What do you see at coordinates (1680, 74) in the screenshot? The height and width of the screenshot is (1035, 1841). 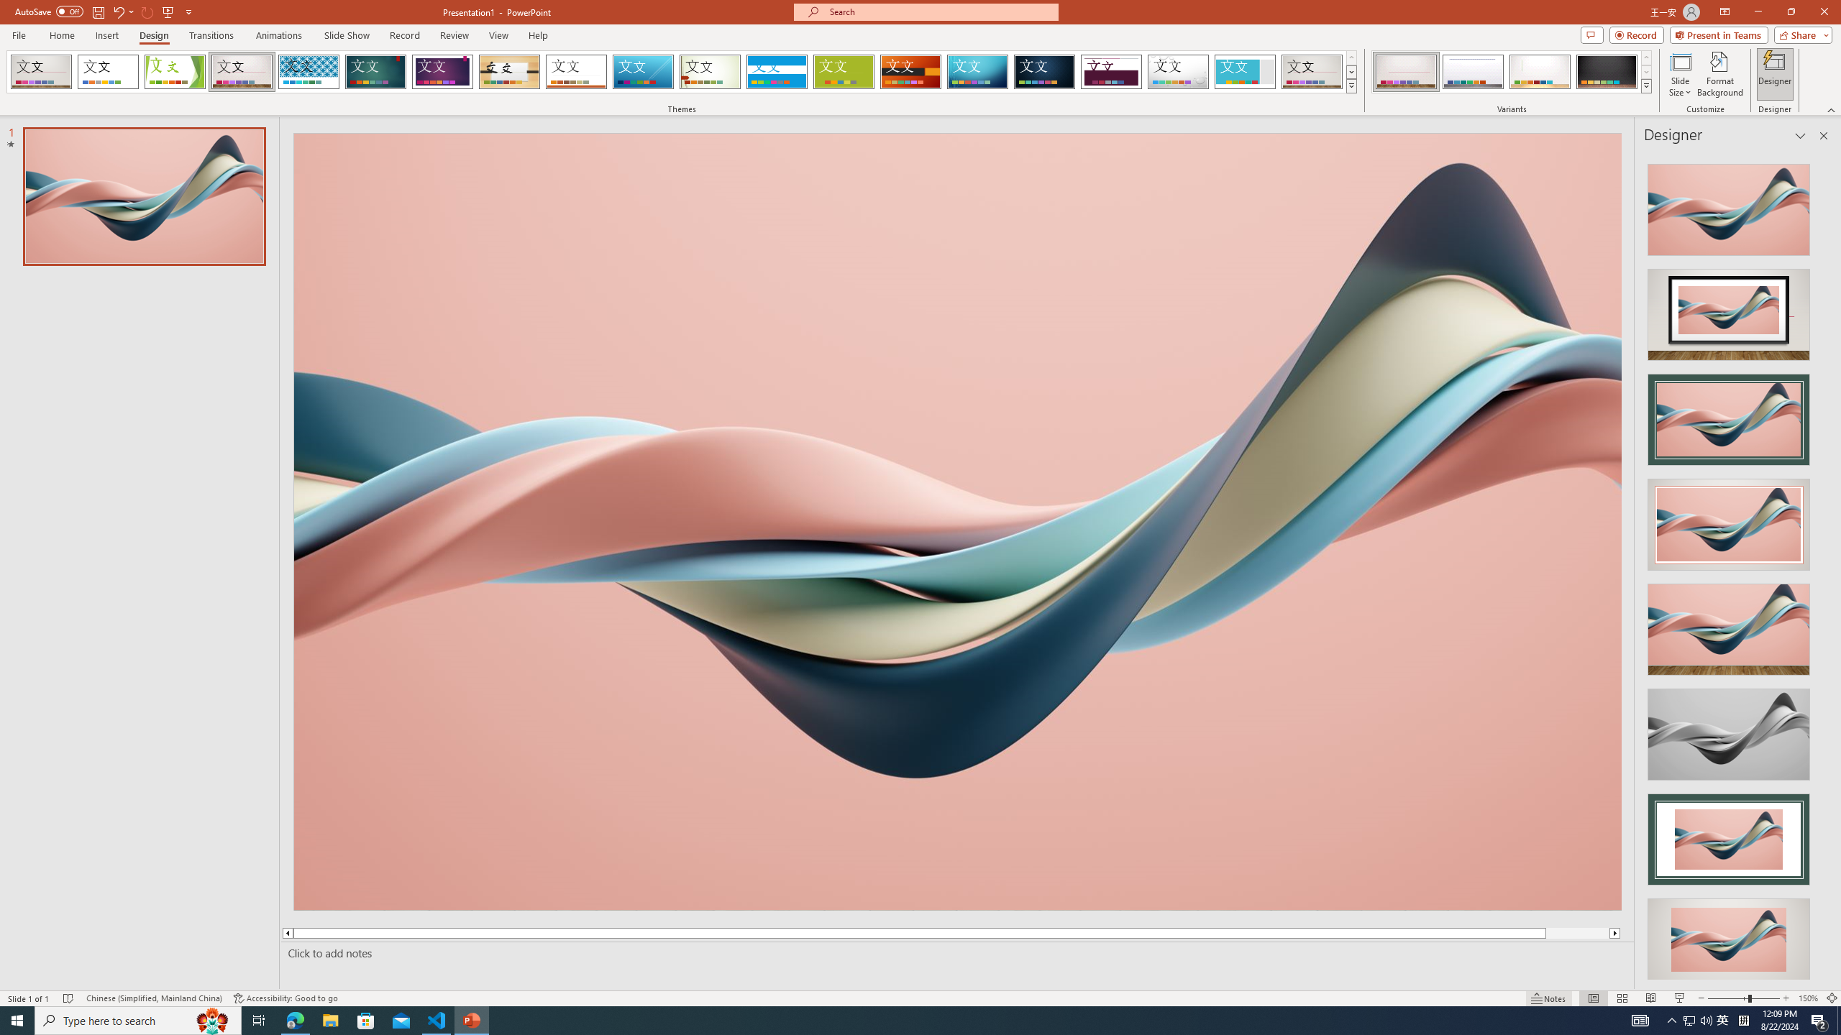 I see `Slide Size` at bounding box center [1680, 74].